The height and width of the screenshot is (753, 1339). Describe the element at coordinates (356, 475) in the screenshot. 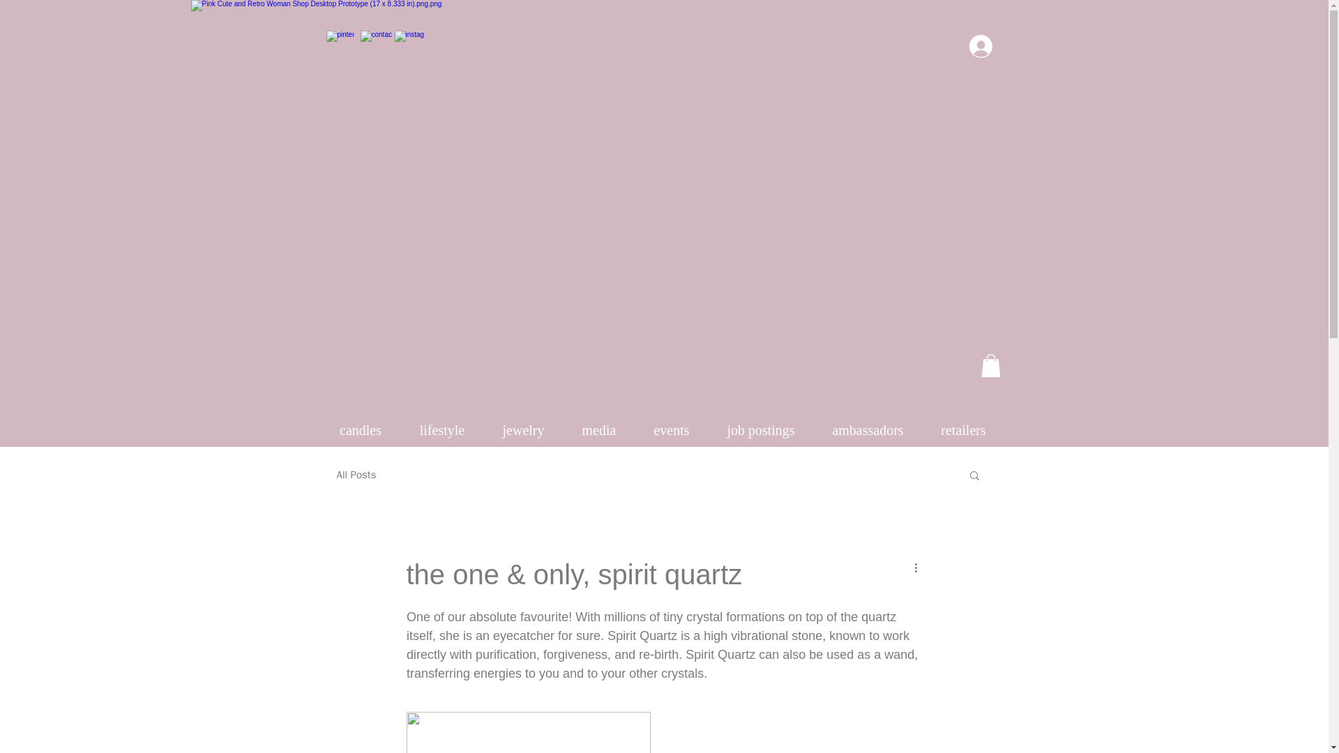

I see `All Posts` at that location.